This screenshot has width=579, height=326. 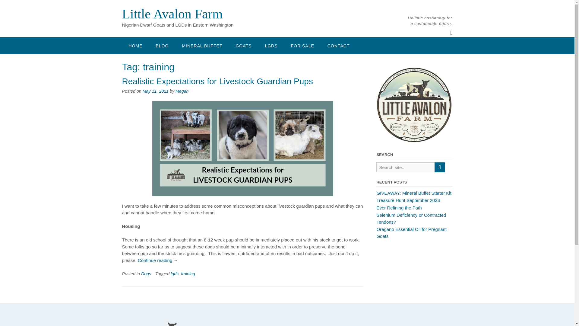 I want to click on Realistic Expectations for Livestock Guardian Pups, so click(x=217, y=81).